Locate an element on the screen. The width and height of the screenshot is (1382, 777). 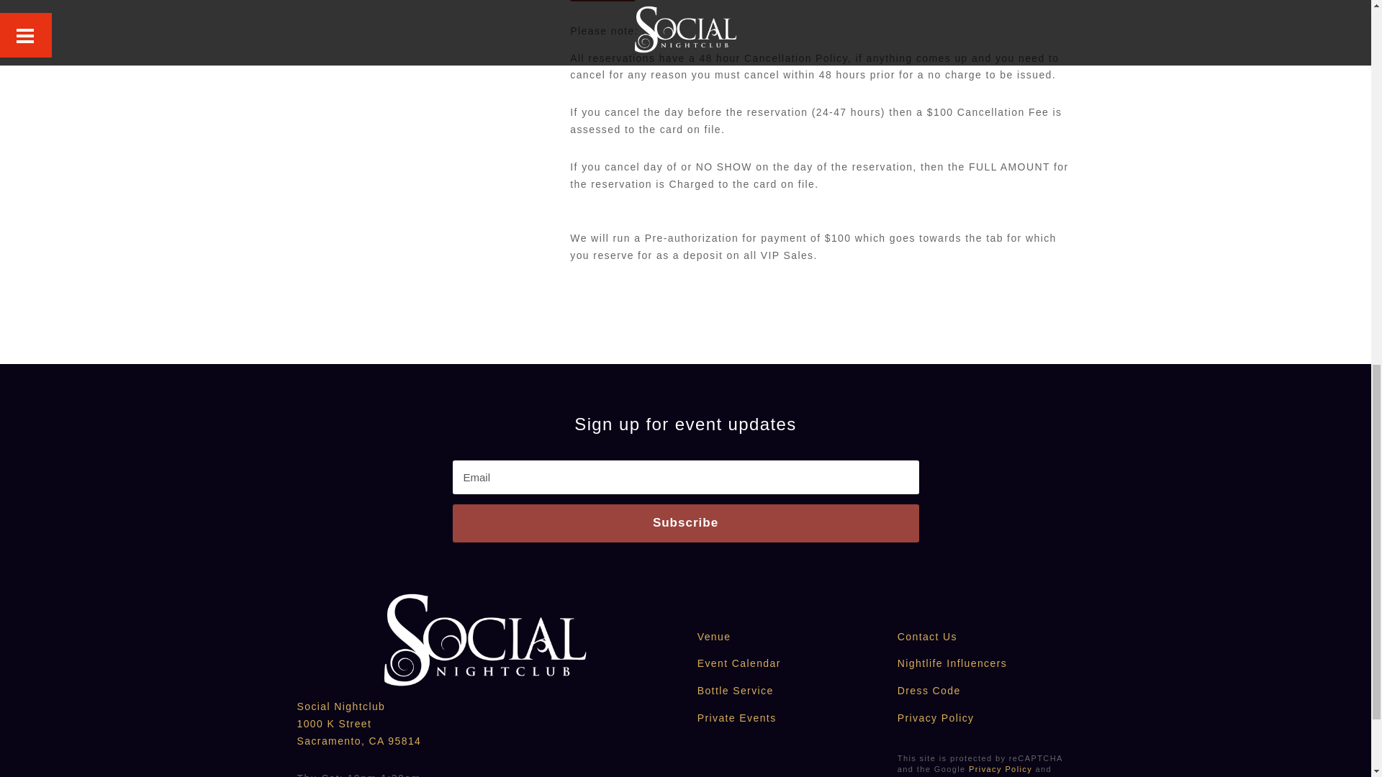
Private Events is located at coordinates (737, 718).